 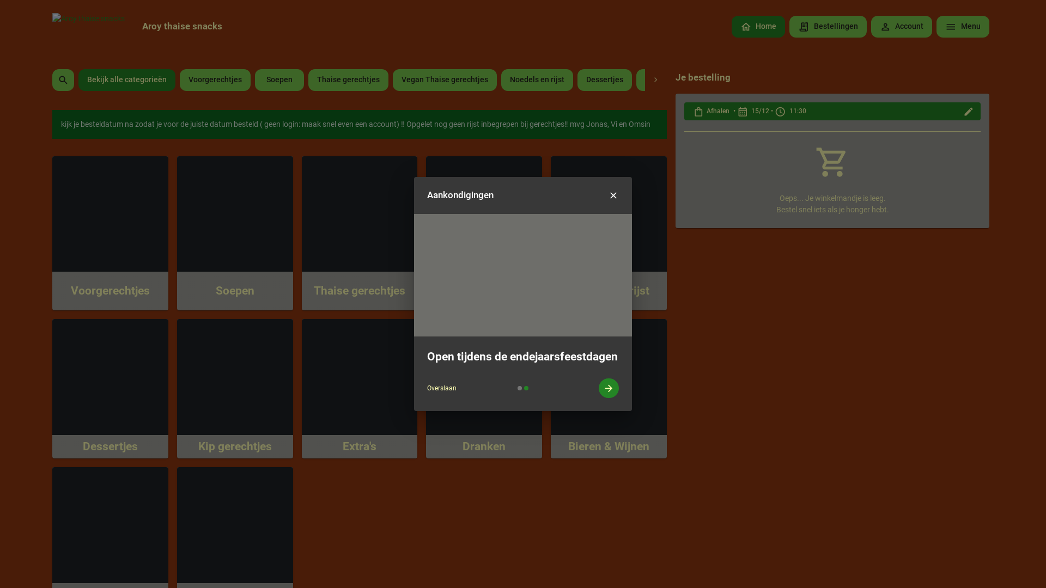 What do you see at coordinates (786, 81) in the screenshot?
I see `Dranken` at bounding box center [786, 81].